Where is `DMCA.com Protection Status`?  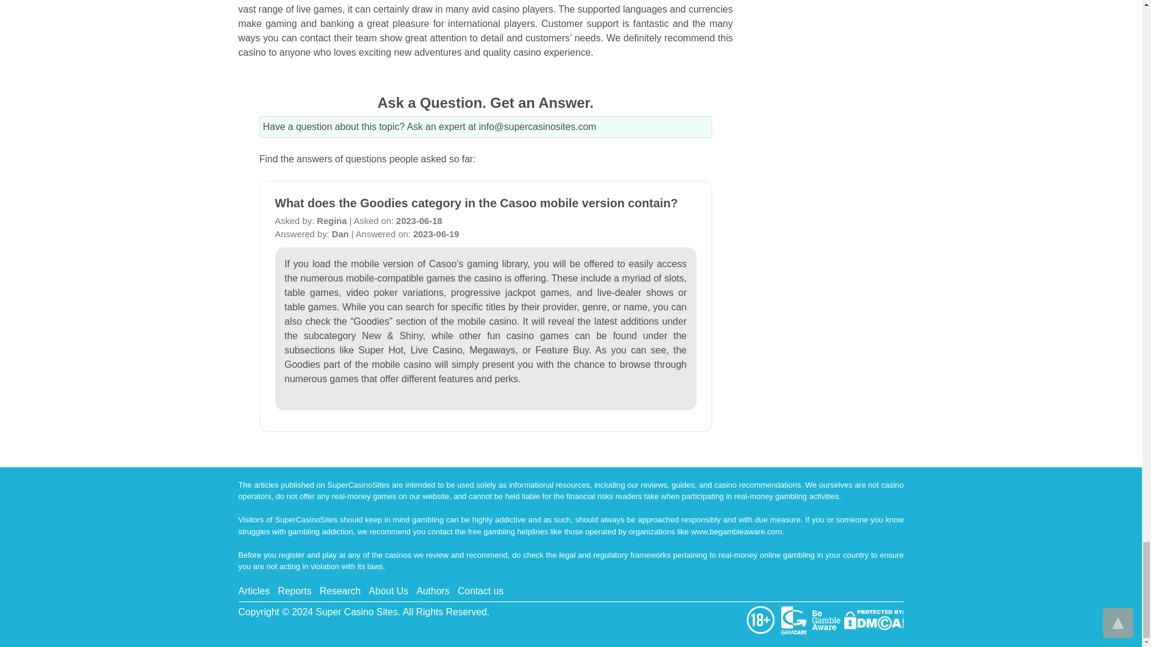
DMCA.com Protection Status is located at coordinates (873, 619).